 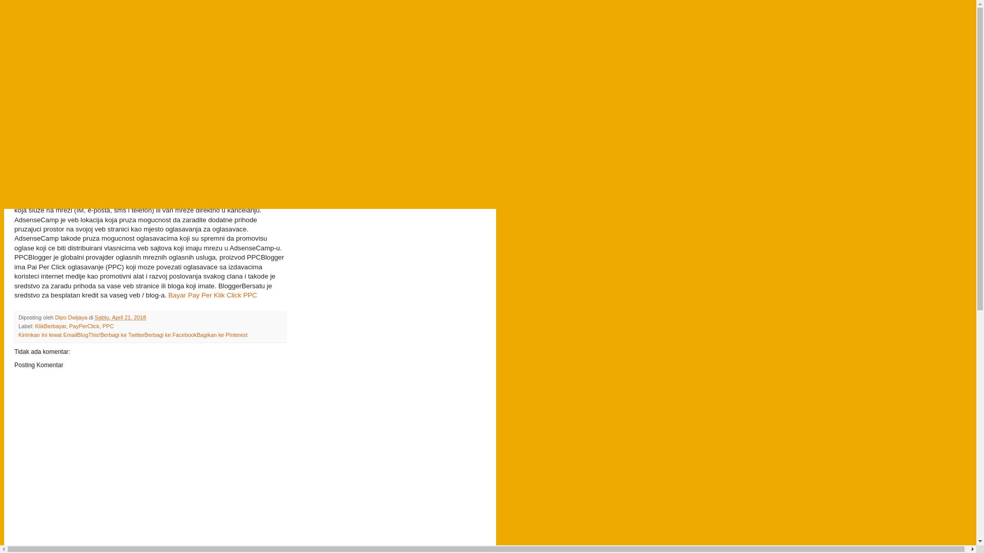 I want to click on PPC, so click(x=108, y=326).